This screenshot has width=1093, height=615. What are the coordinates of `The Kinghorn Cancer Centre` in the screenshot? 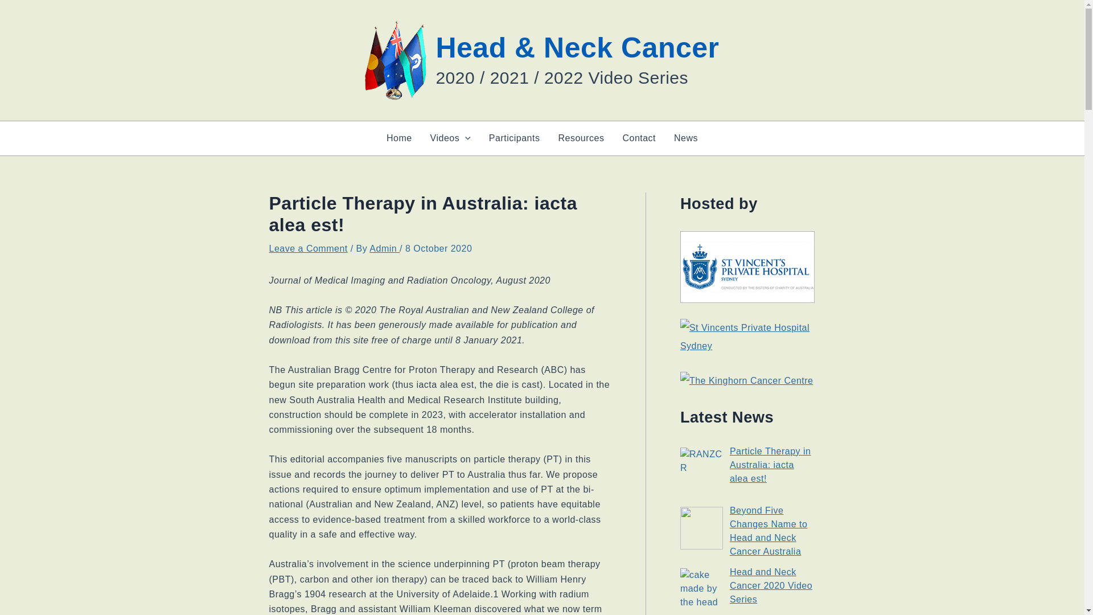 It's located at (746, 380).